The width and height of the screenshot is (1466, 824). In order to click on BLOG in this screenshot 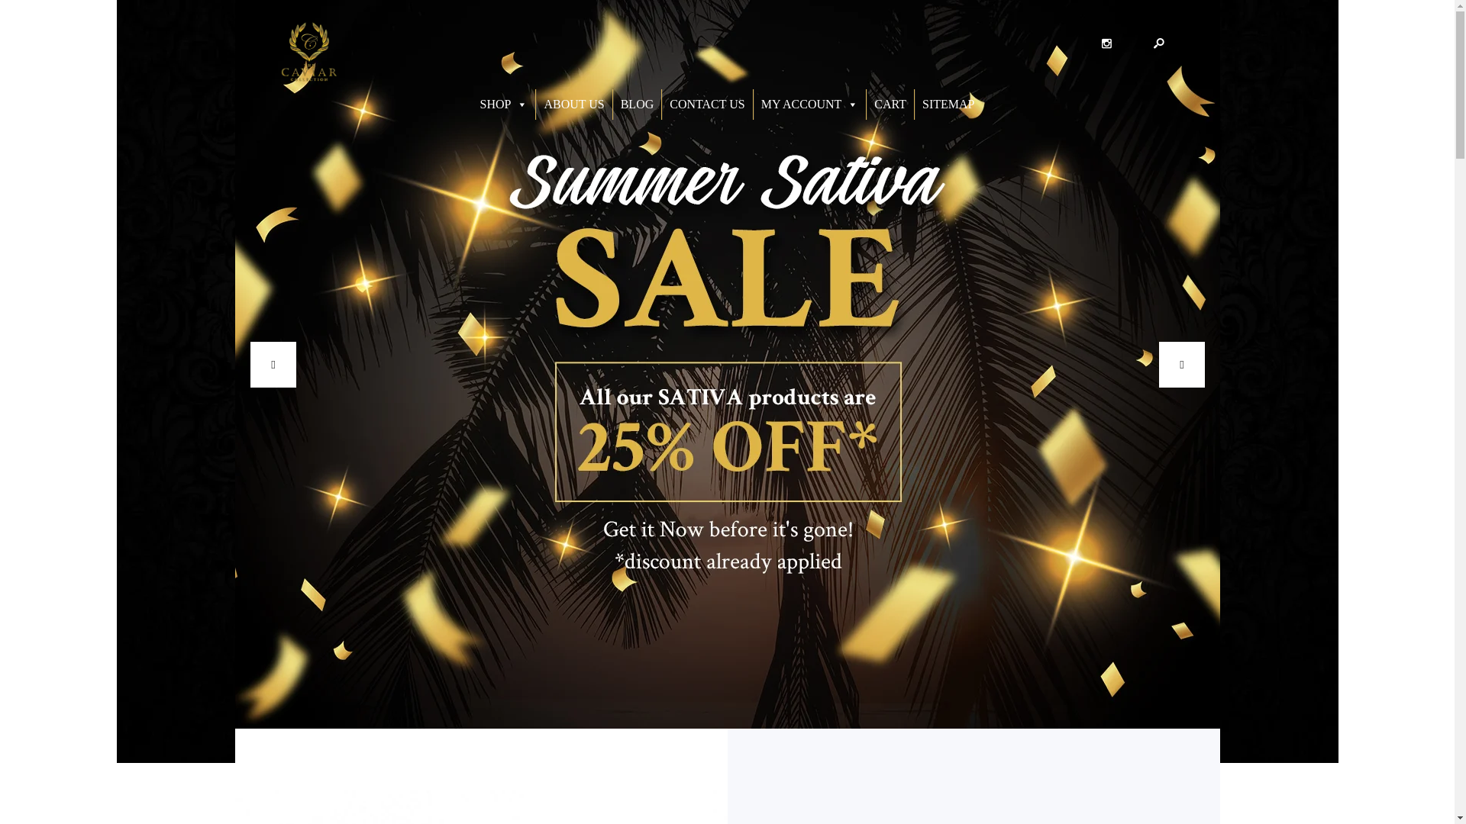, I will do `click(637, 104)`.